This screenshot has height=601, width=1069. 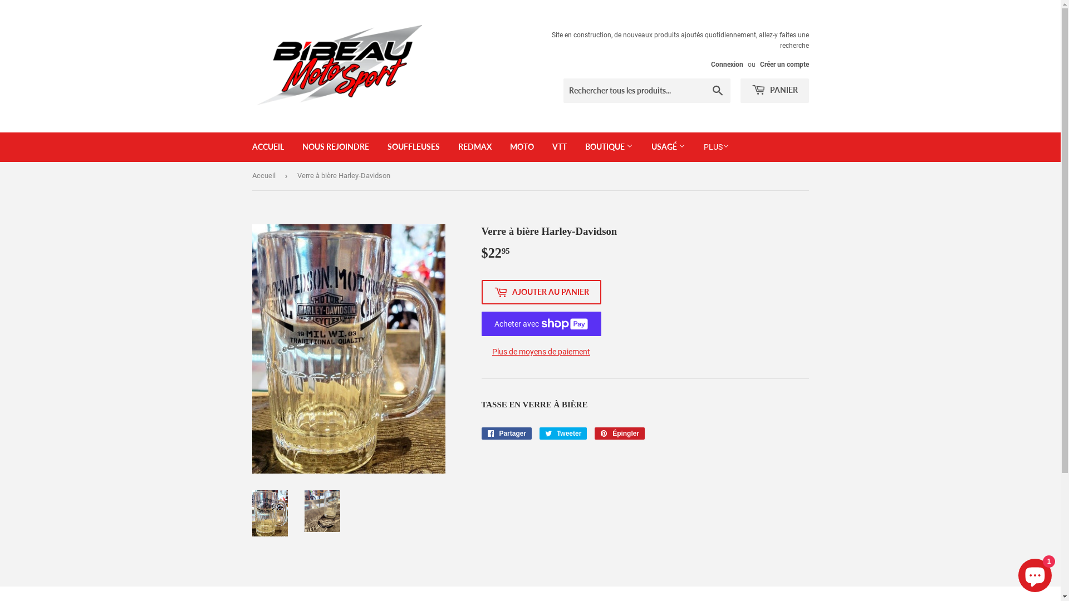 I want to click on Partager
Partager sur Facebook, so click(x=507, y=433).